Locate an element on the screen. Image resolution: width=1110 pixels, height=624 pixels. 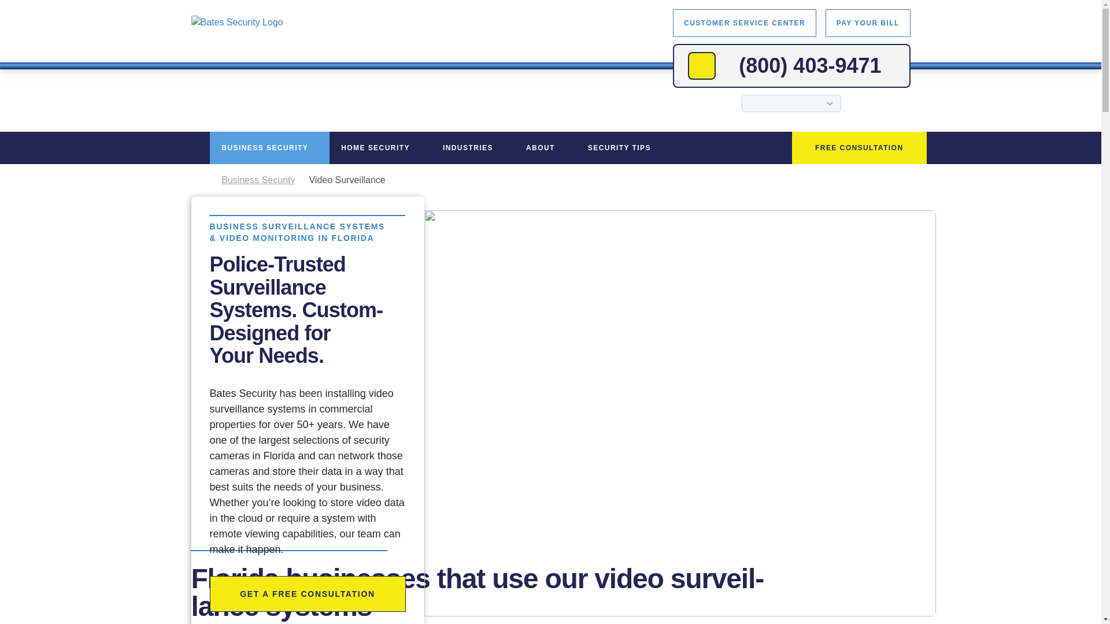
CUSTOMER SERVICE CENTER is located at coordinates (744, 23).